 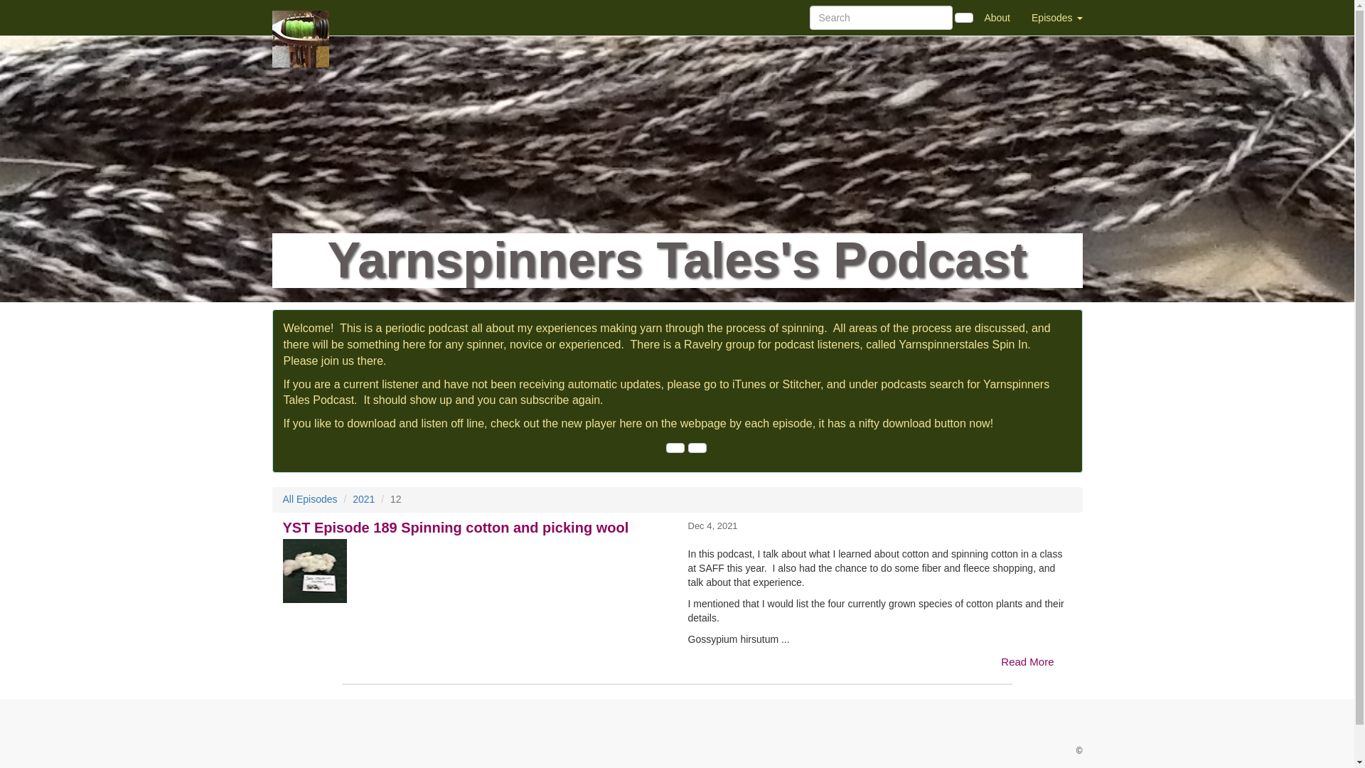 What do you see at coordinates (1056, 17) in the screenshot?
I see `Episodes` at bounding box center [1056, 17].